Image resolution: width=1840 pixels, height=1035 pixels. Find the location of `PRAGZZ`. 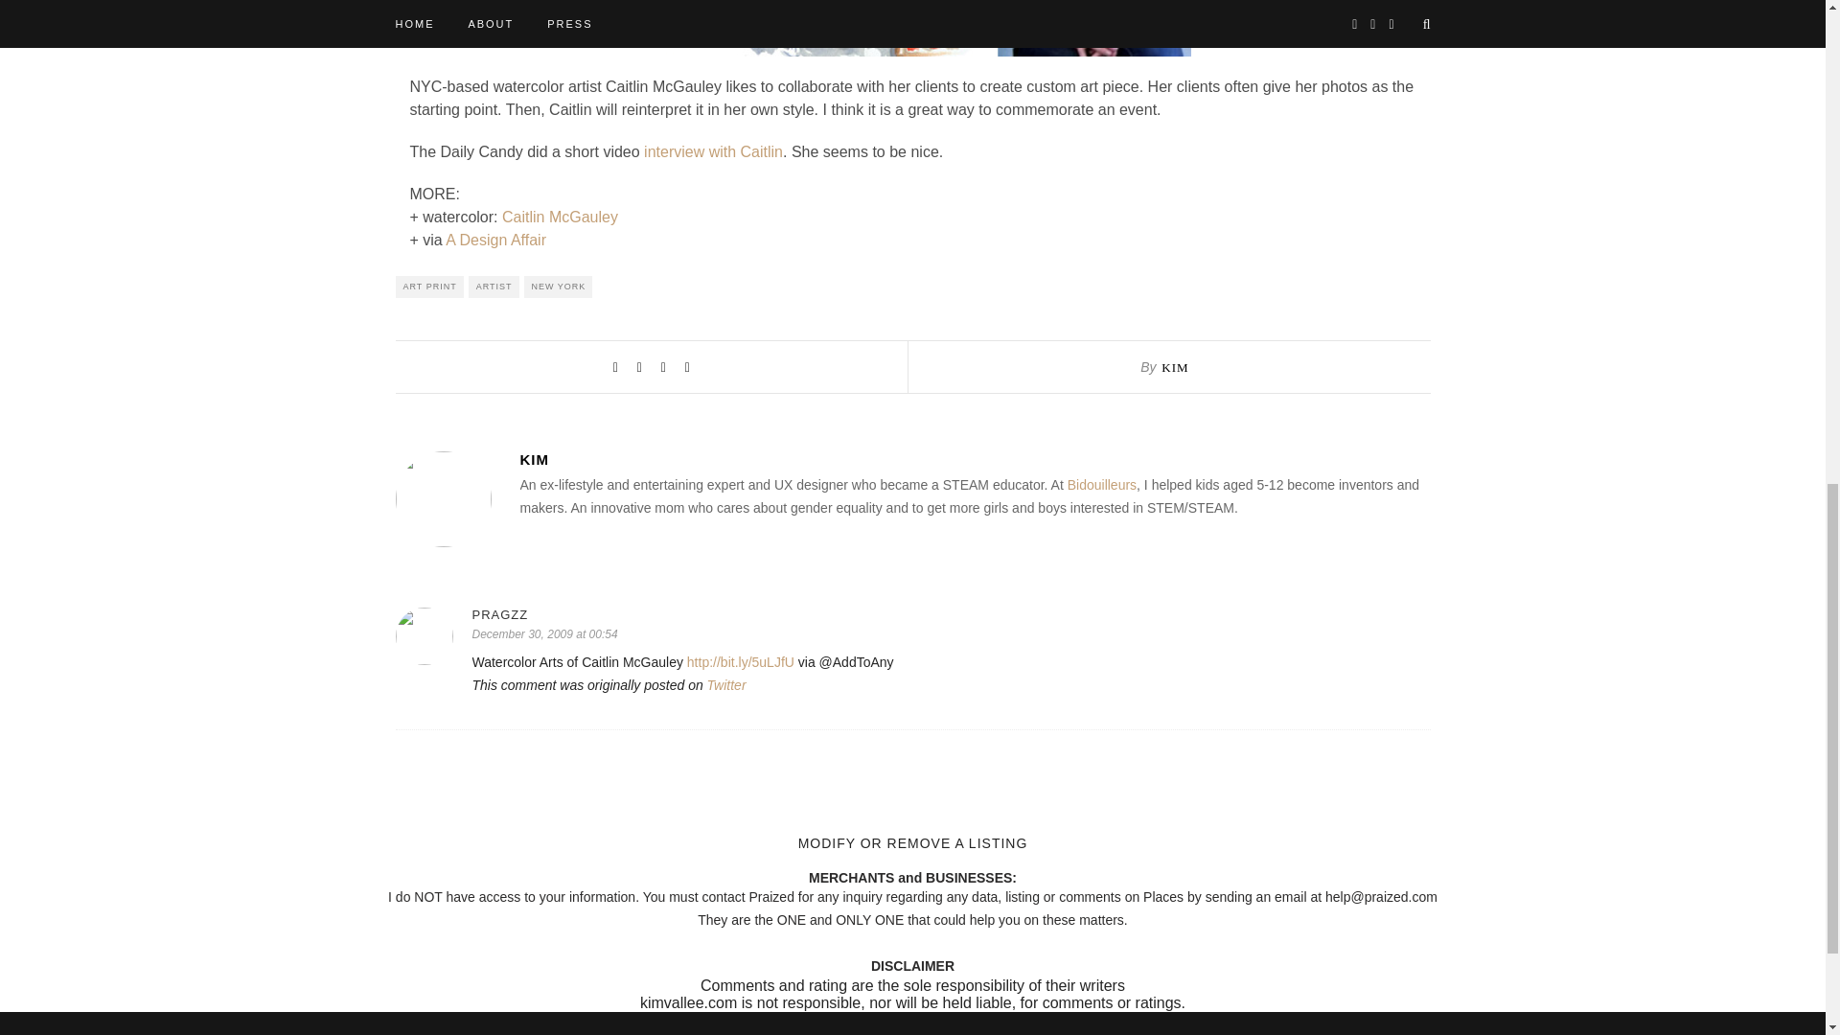

PRAGZZ is located at coordinates (950, 614).